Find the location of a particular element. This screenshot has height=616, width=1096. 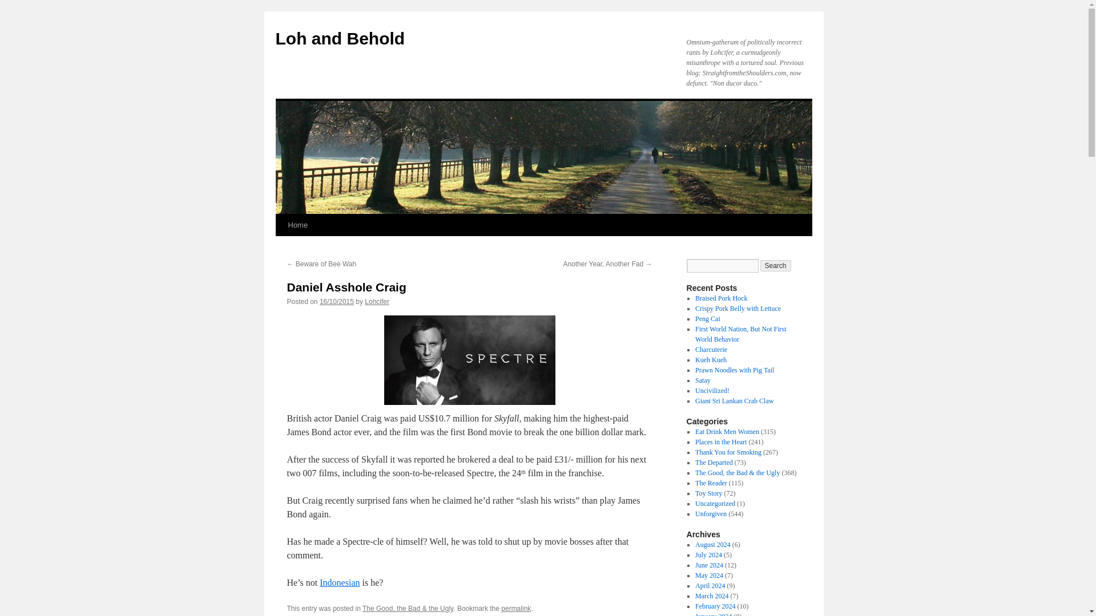

Search is located at coordinates (776, 266).